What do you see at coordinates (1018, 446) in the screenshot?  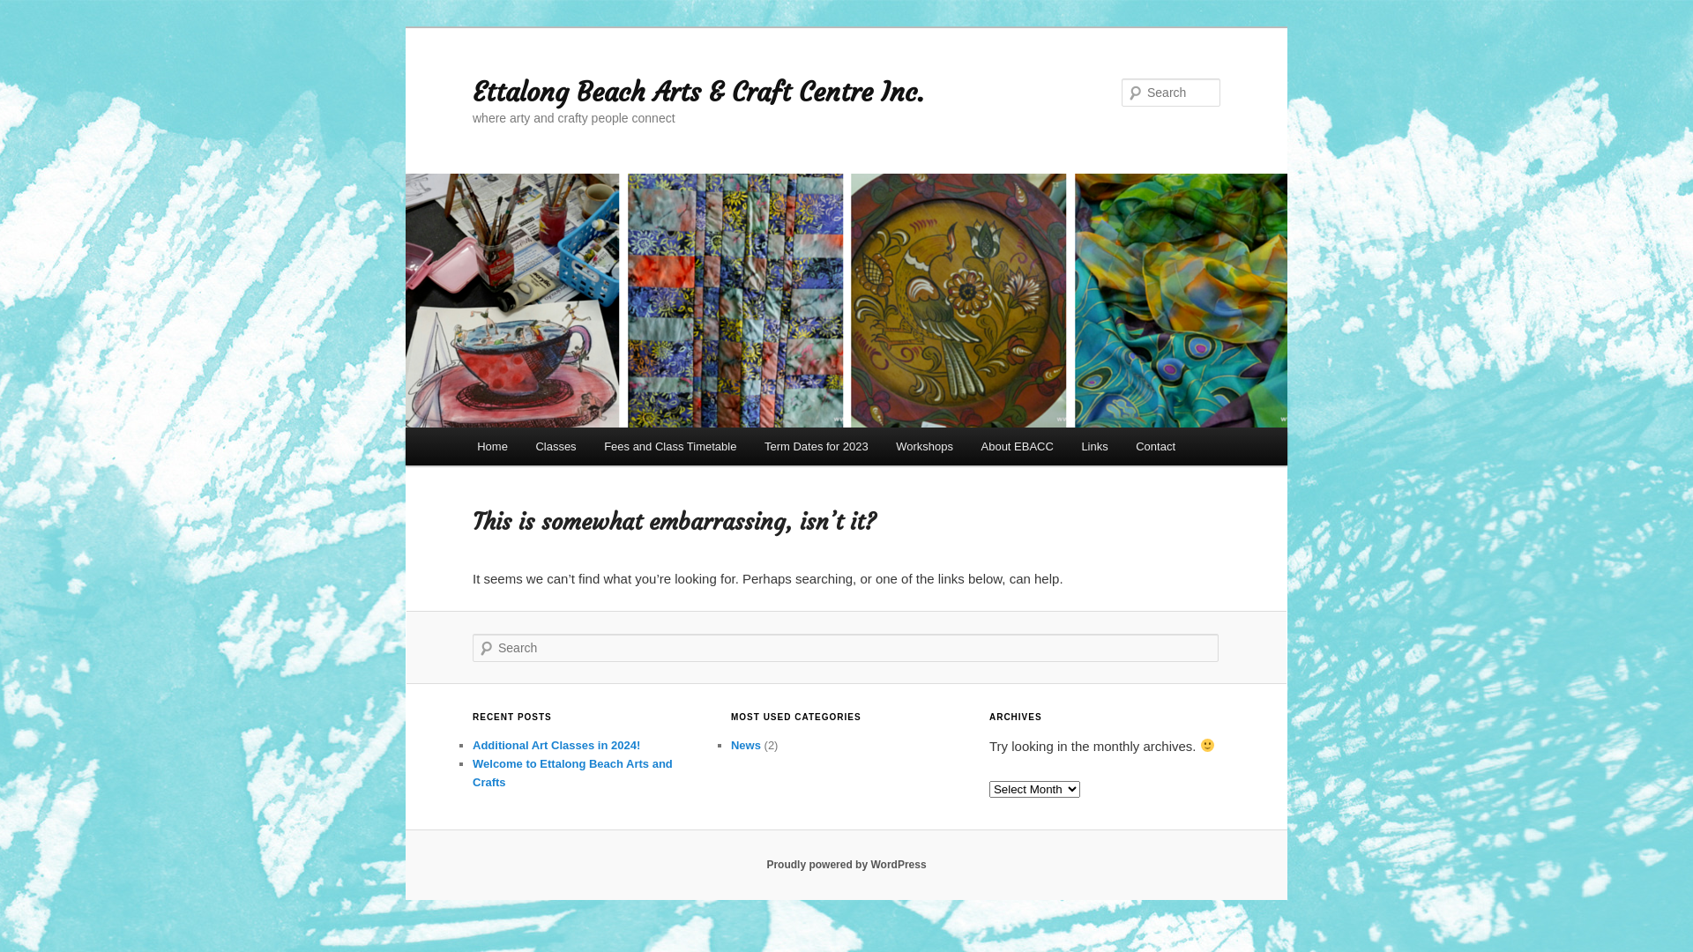 I see `About EBACC` at bounding box center [1018, 446].